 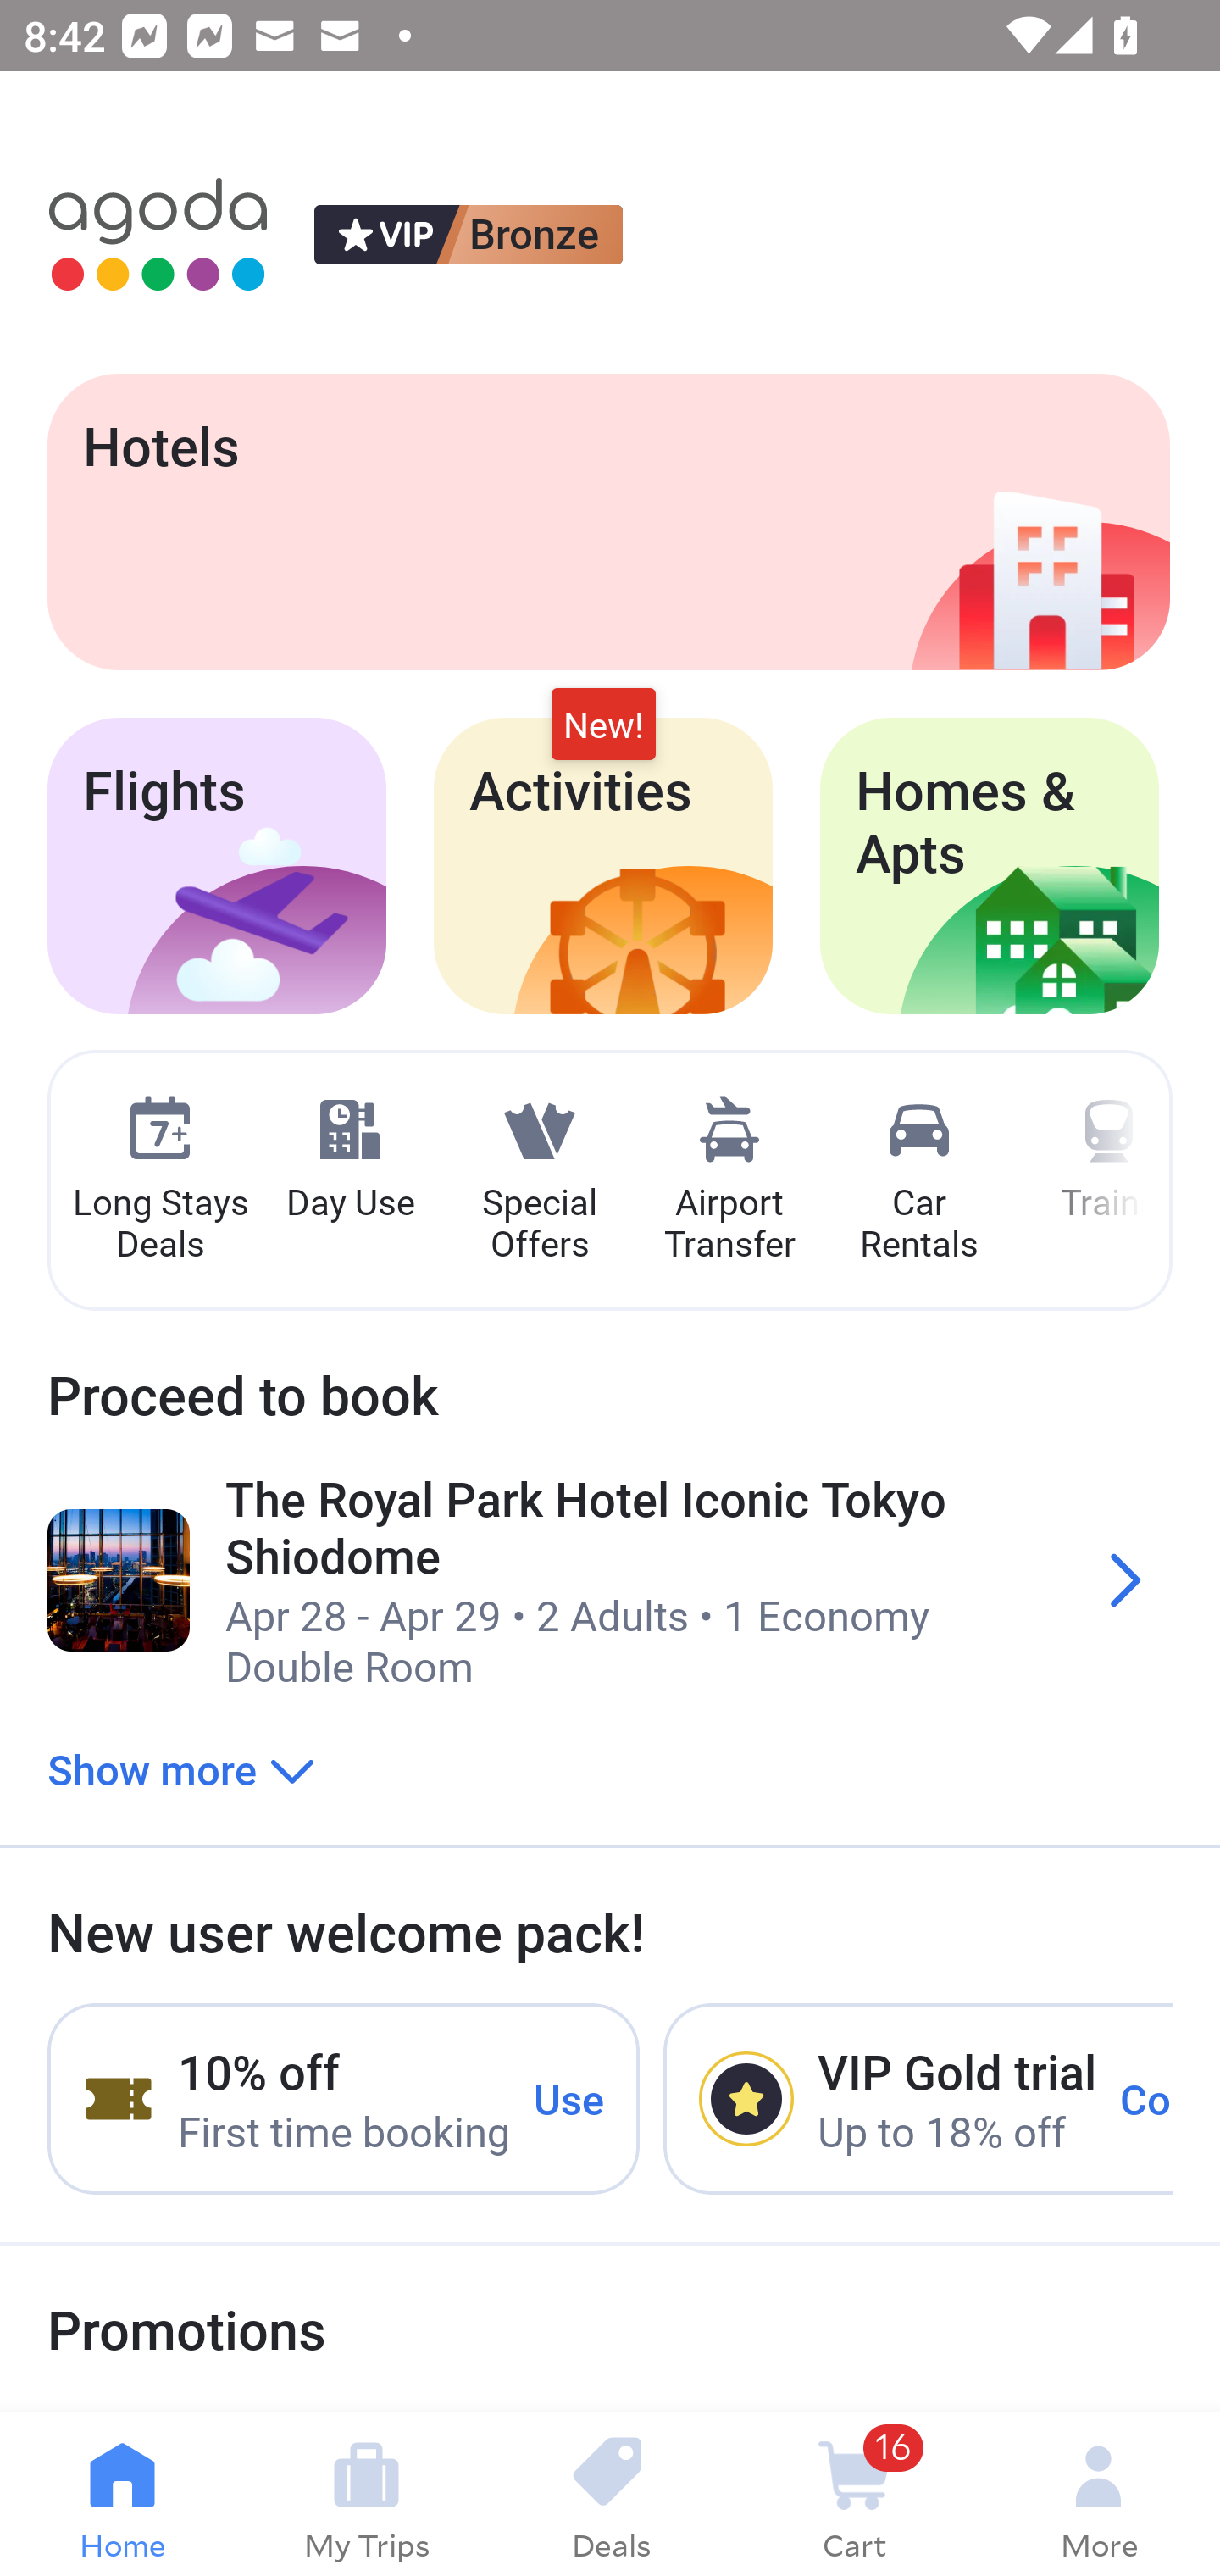 What do you see at coordinates (990, 866) in the screenshot?
I see `Homes & Apts` at bounding box center [990, 866].